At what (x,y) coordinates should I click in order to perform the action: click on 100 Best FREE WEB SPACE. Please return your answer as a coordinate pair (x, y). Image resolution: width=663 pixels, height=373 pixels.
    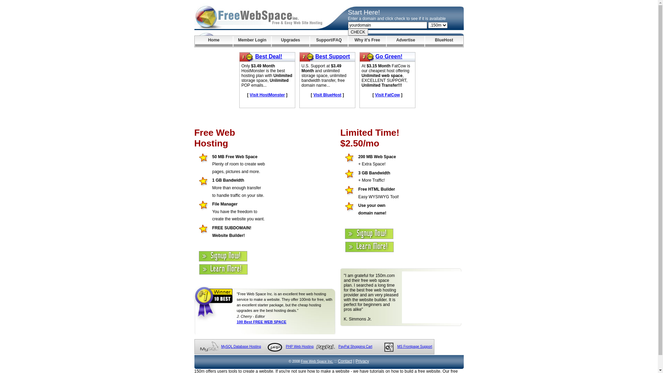
    Looking at the image, I should click on (262, 322).